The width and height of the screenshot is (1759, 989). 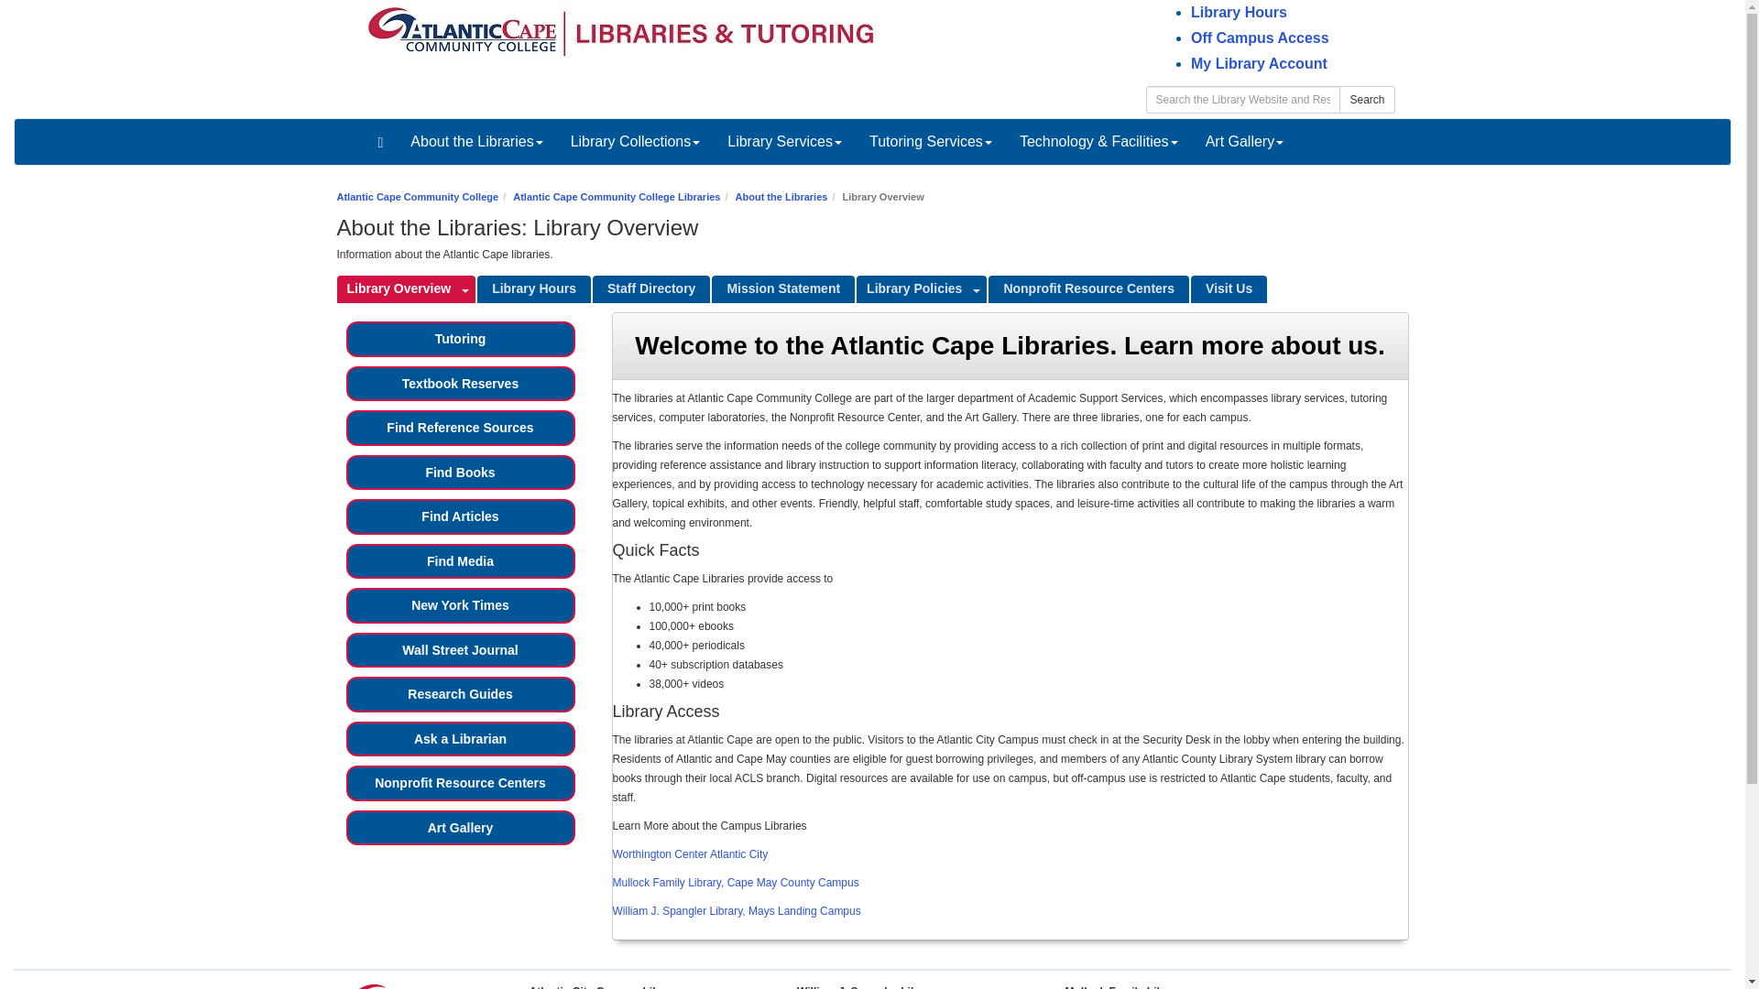 What do you see at coordinates (1259, 62) in the screenshot?
I see `My Library Account` at bounding box center [1259, 62].